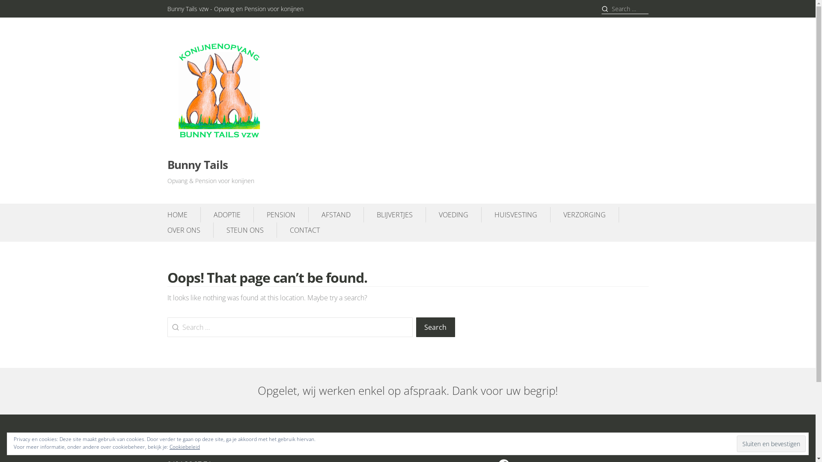 Image resolution: width=822 pixels, height=462 pixels. What do you see at coordinates (435, 327) in the screenshot?
I see `Search` at bounding box center [435, 327].